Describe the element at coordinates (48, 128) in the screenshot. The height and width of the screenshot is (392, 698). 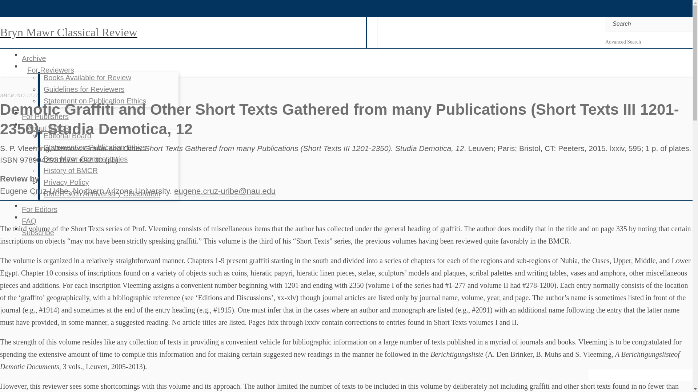
I see `About BMCR` at that location.